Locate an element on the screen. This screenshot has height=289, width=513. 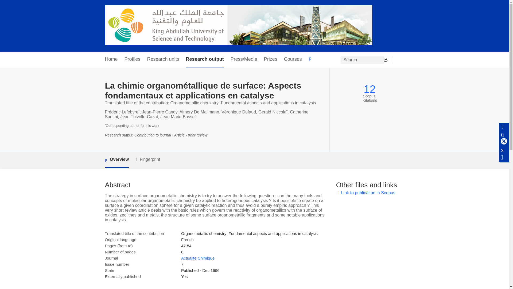
Research output is located at coordinates (205, 59).